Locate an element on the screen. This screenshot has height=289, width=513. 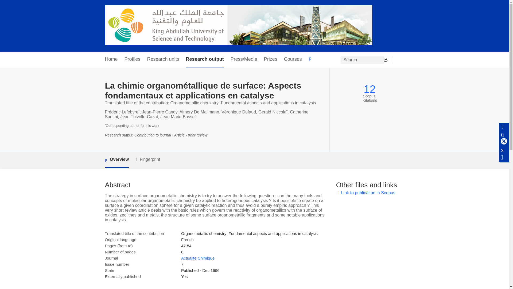
Research output is located at coordinates (205, 59).